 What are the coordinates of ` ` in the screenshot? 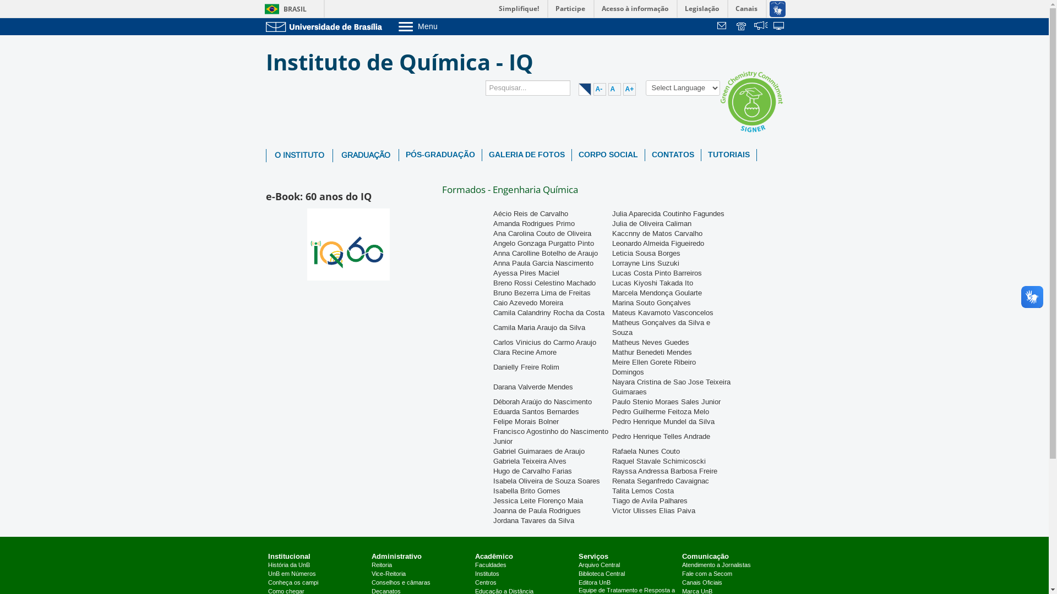 It's located at (761, 27).